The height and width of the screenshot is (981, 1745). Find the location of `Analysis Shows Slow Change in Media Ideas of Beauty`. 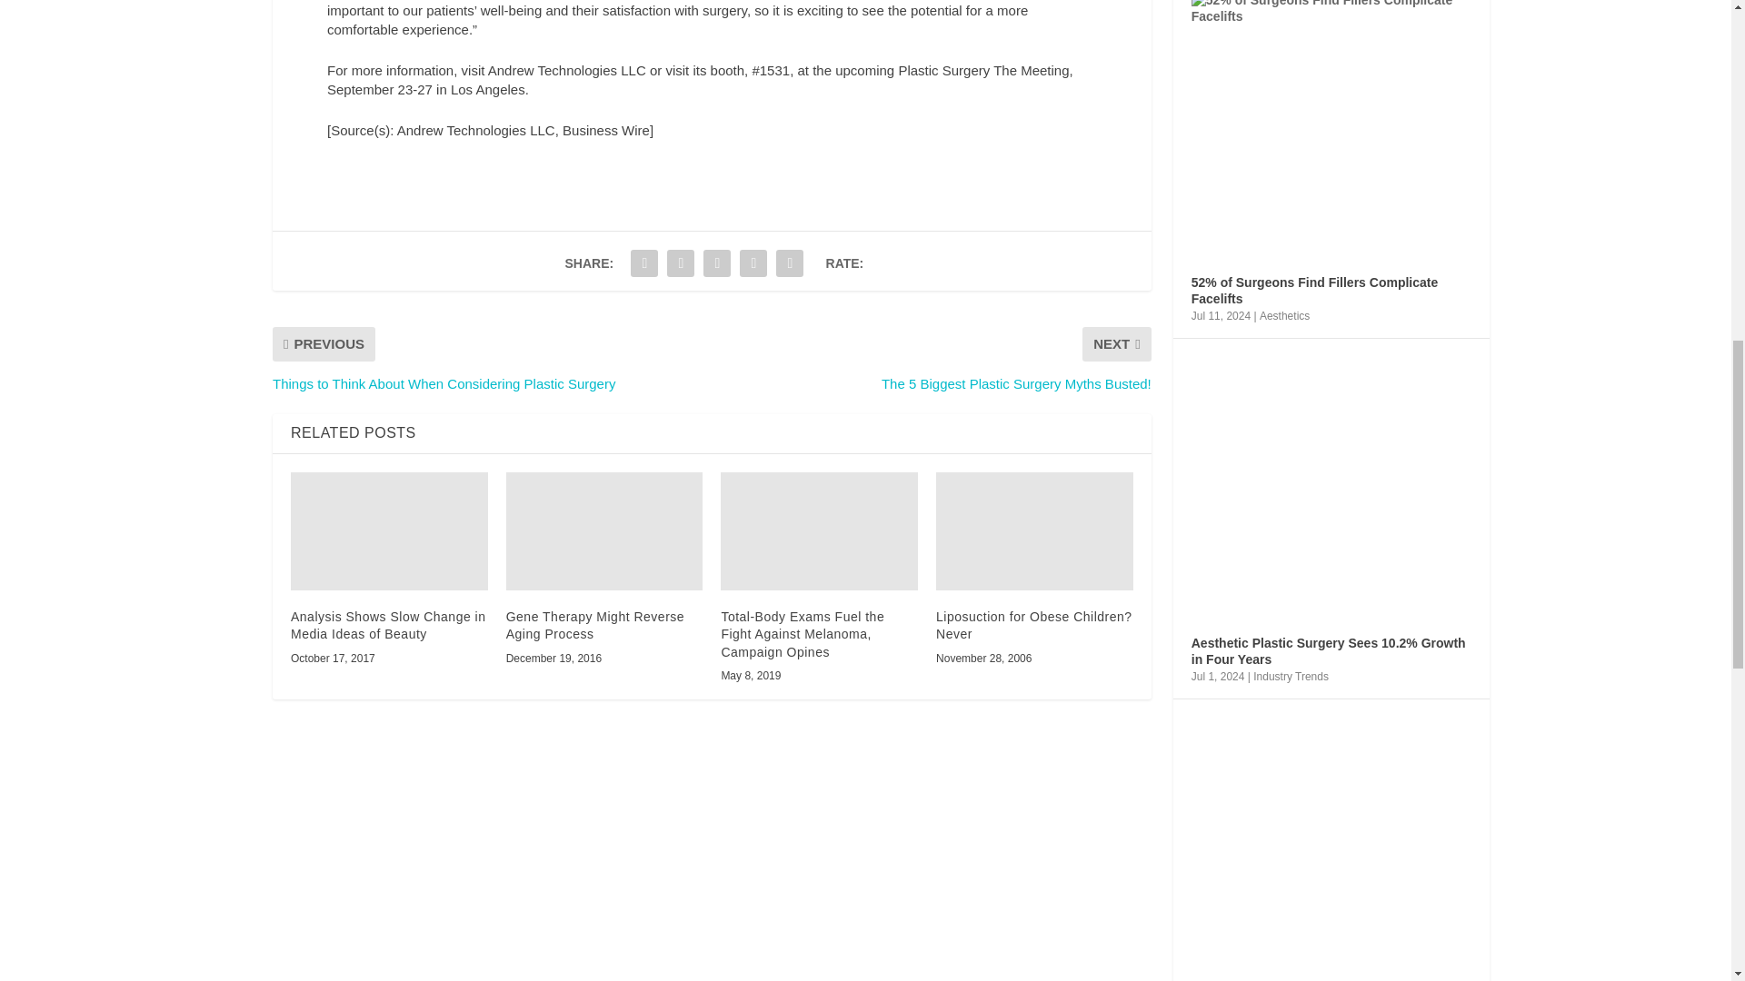

Analysis Shows Slow Change in Media Ideas of Beauty is located at coordinates (389, 625).